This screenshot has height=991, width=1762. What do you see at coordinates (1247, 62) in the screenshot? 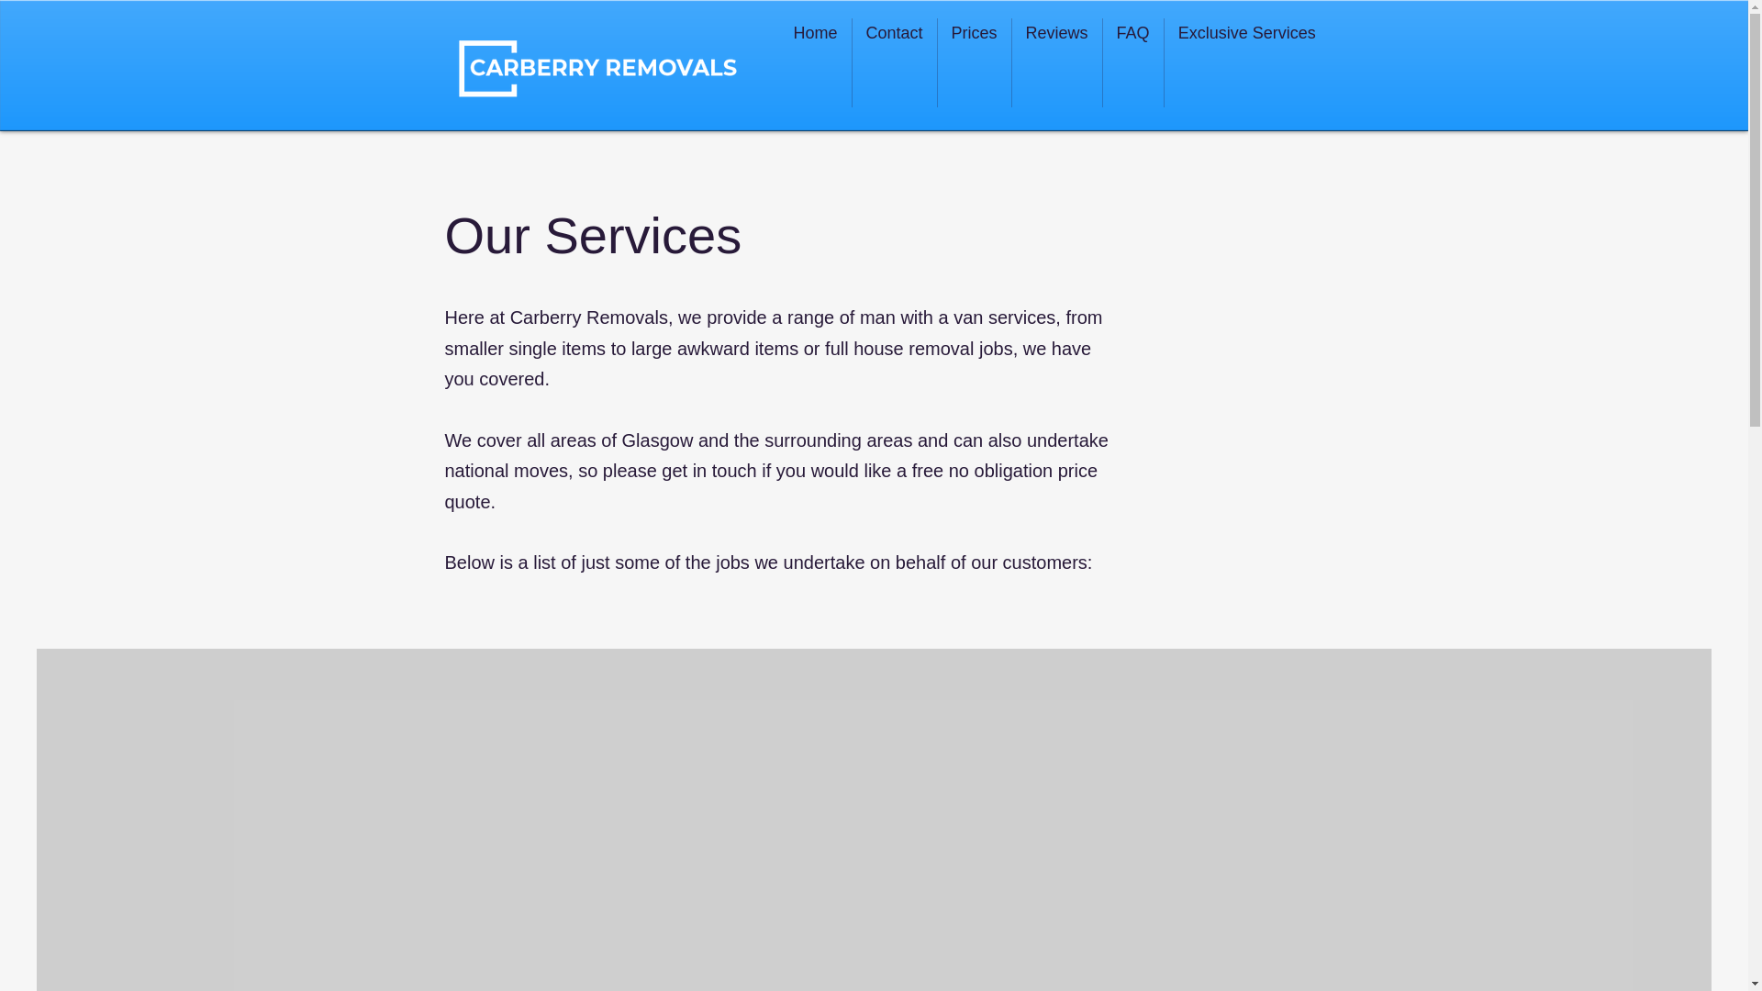
I see `Exclusive Services` at bounding box center [1247, 62].